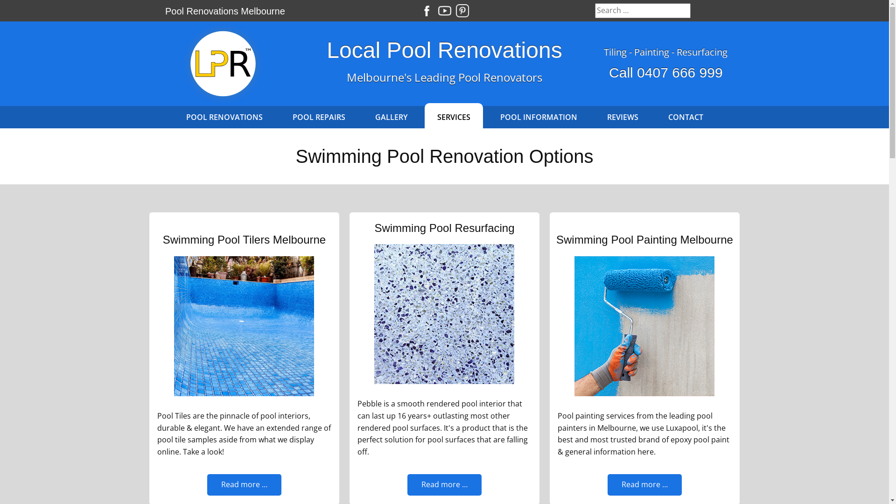 This screenshot has height=504, width=896. I want to click on CONTACT, so click(685, 117).